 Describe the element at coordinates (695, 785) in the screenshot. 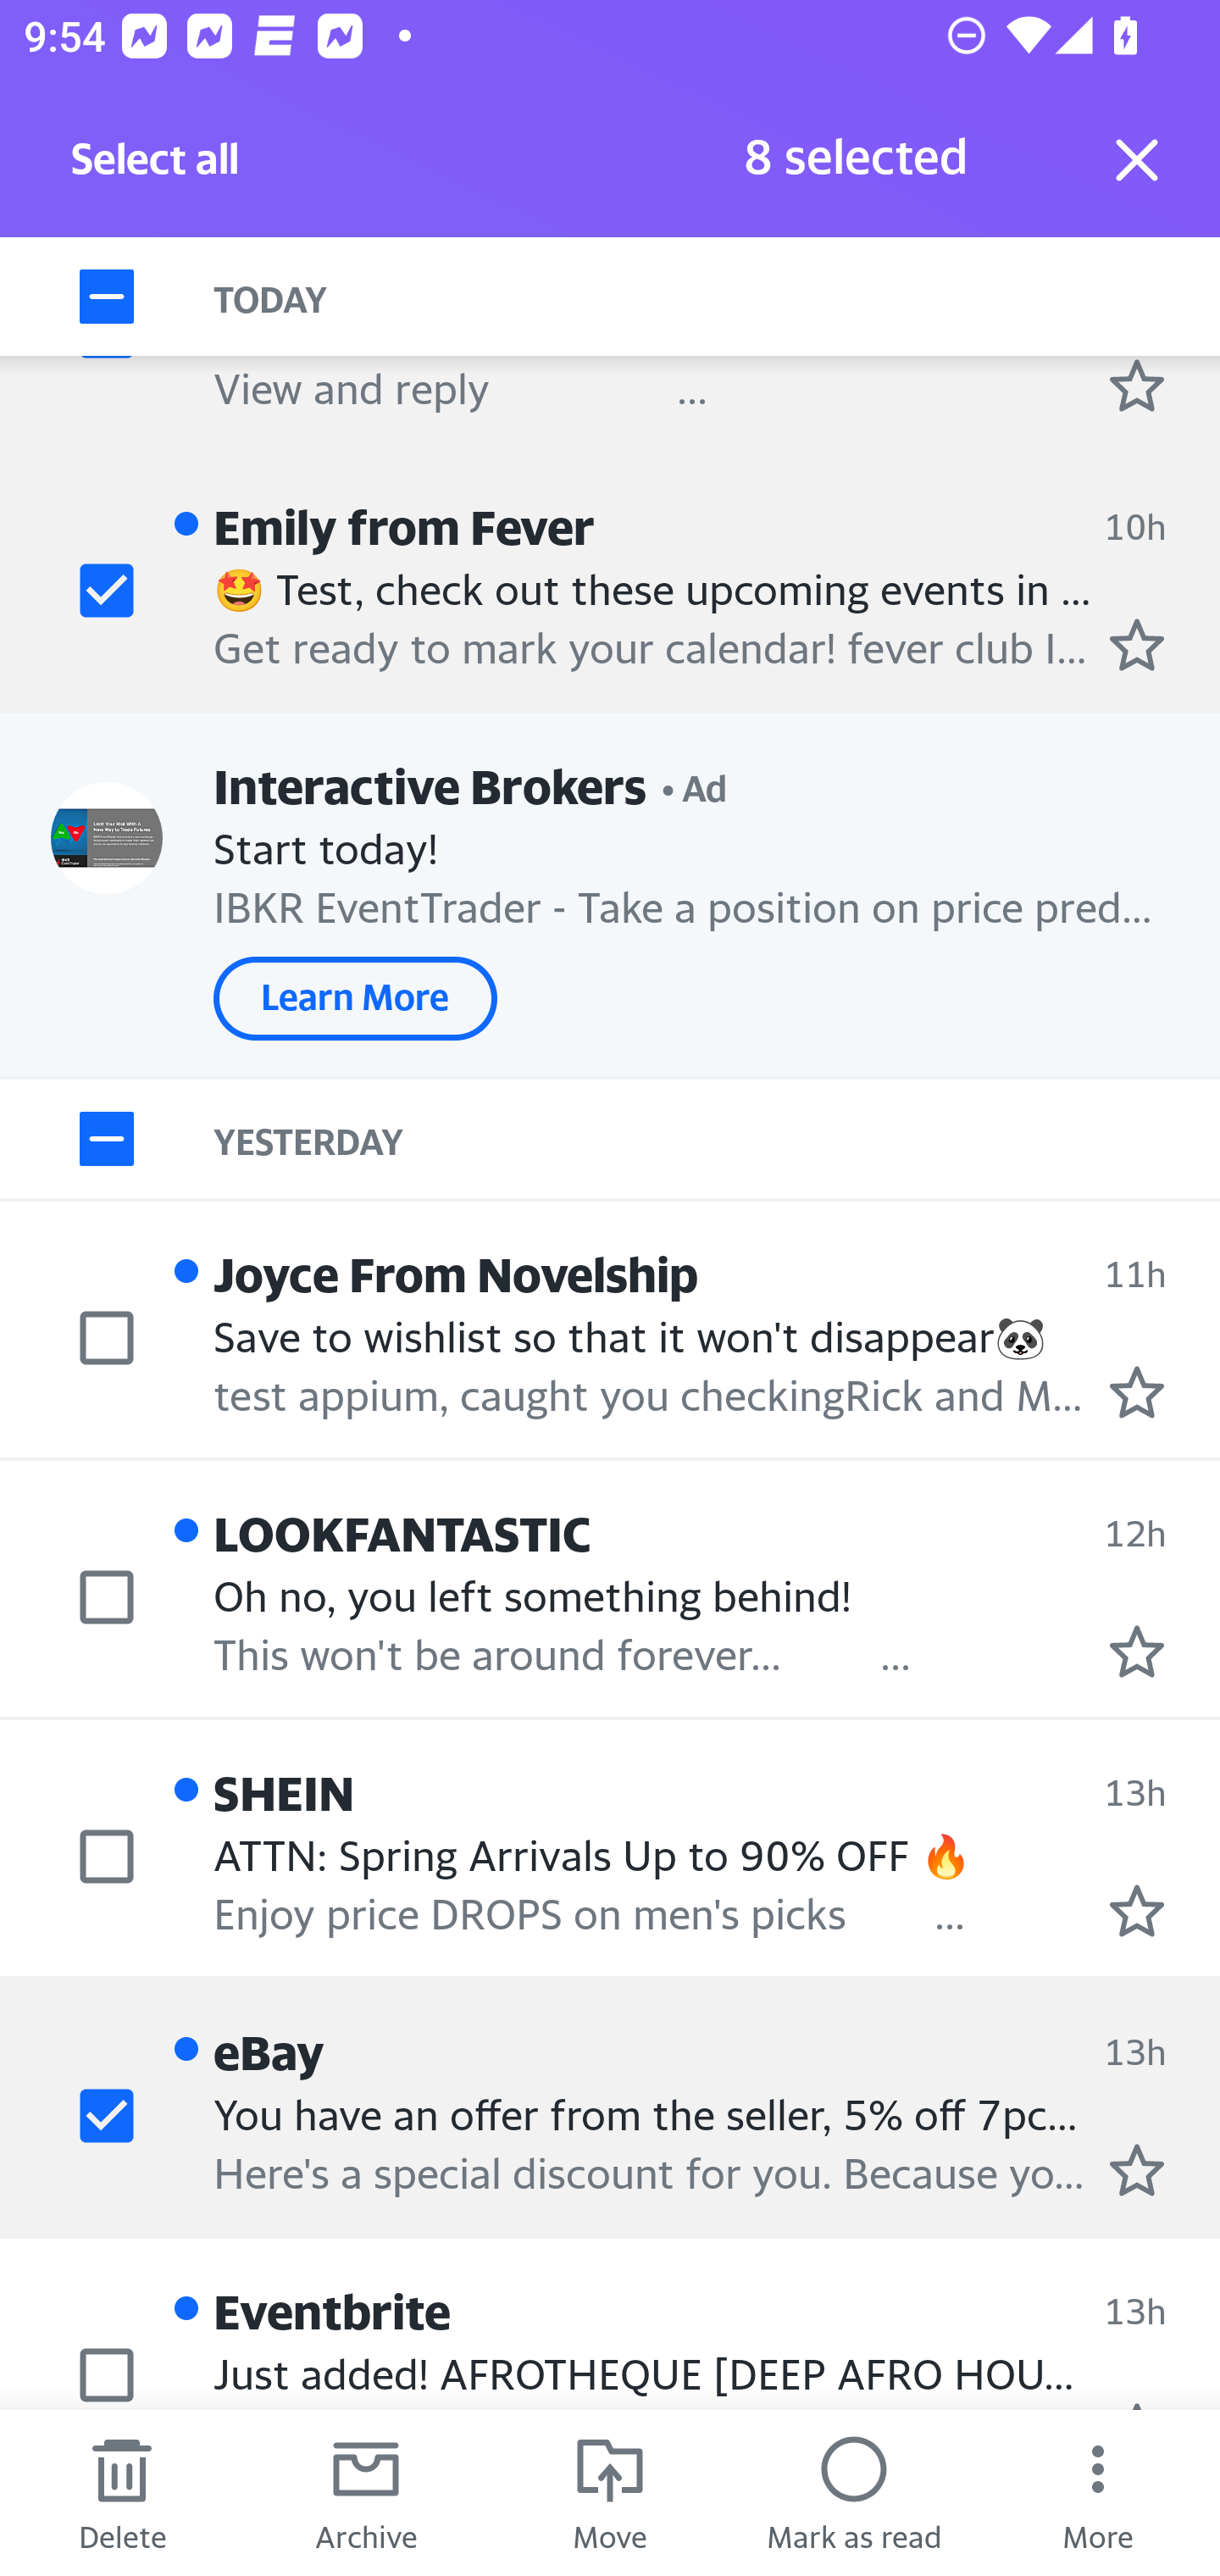

I see `• Ad` at that location.